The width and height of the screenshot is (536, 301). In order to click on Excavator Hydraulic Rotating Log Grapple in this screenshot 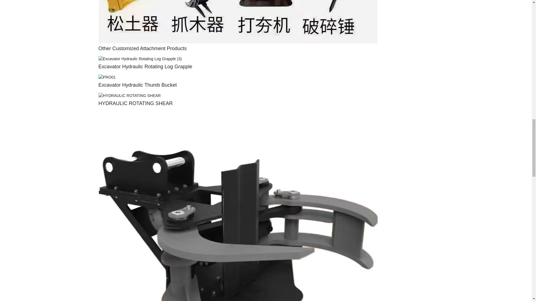, I will do `click(140, 59)`.